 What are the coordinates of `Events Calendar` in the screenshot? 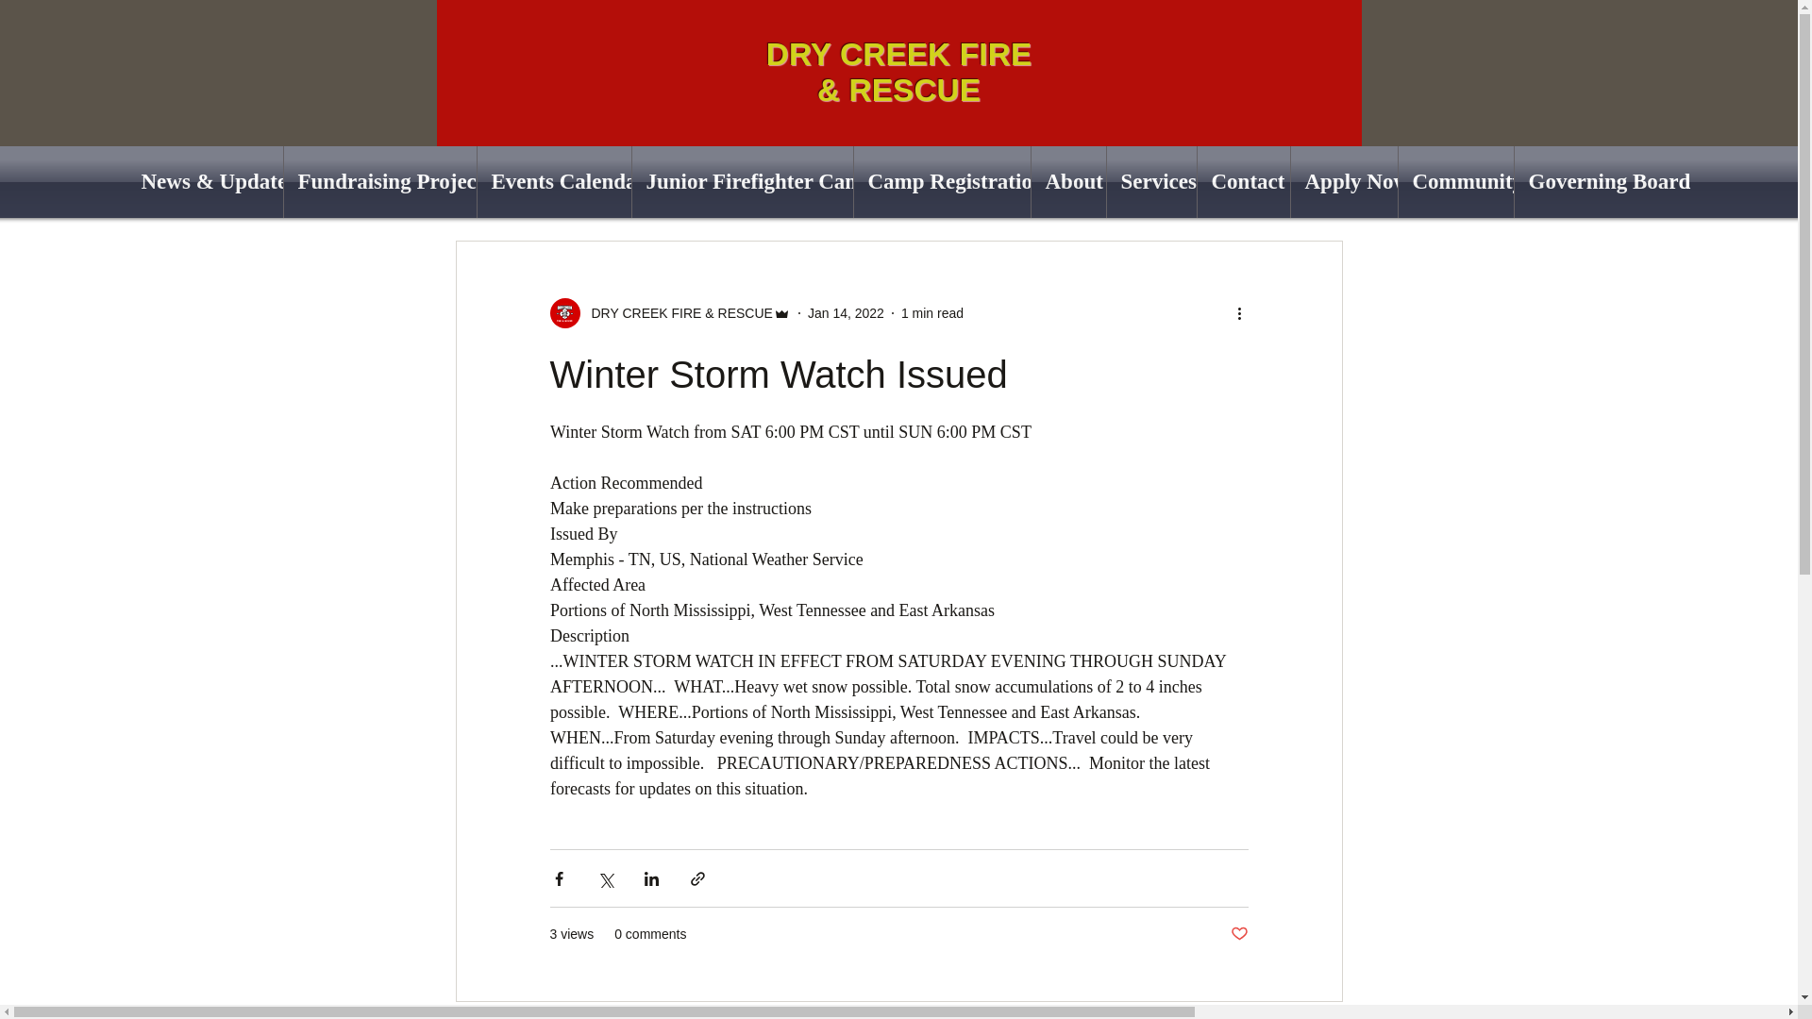 It's located at (554, 182).